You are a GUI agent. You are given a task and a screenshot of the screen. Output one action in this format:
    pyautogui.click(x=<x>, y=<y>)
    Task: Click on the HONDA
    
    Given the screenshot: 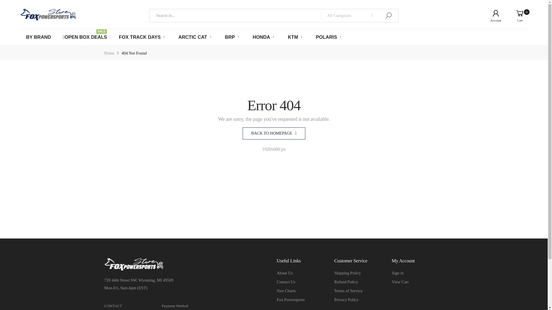 What is the action you would take?
    pyautogui.click(x=264, y=37)
    